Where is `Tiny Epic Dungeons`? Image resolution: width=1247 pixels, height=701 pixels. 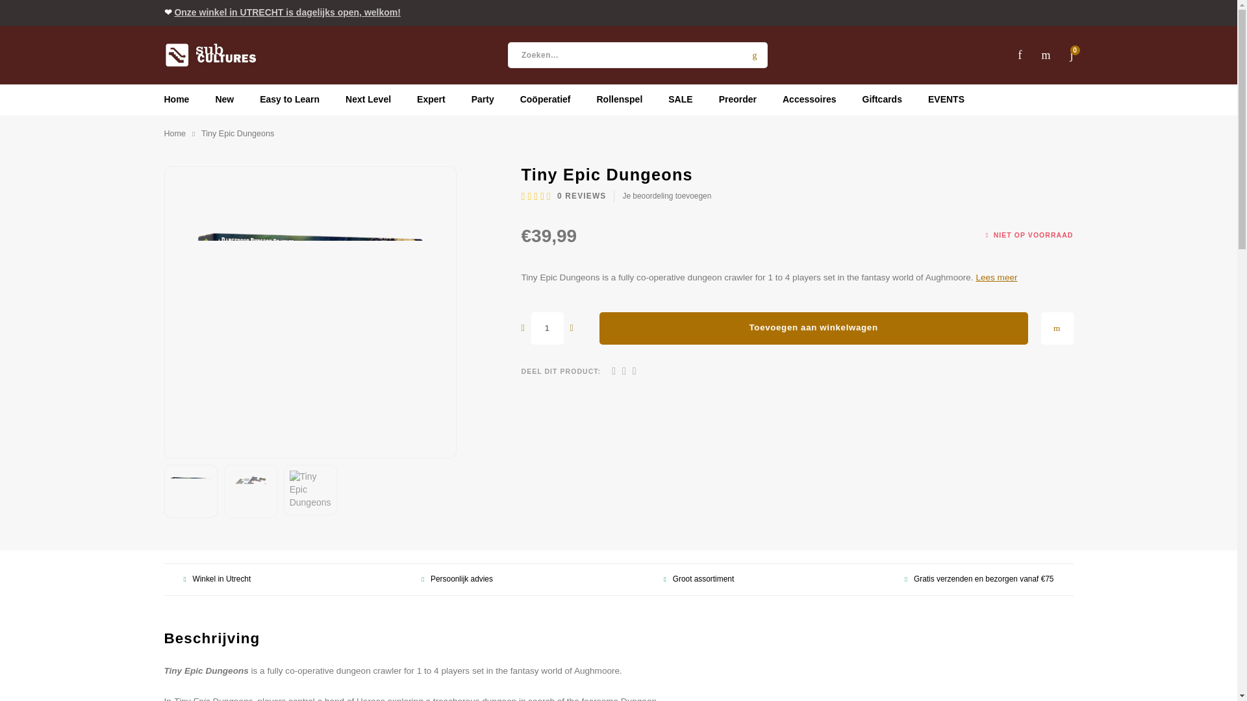
Tiny Epic Dungeons is located at coordinates (251, 491).